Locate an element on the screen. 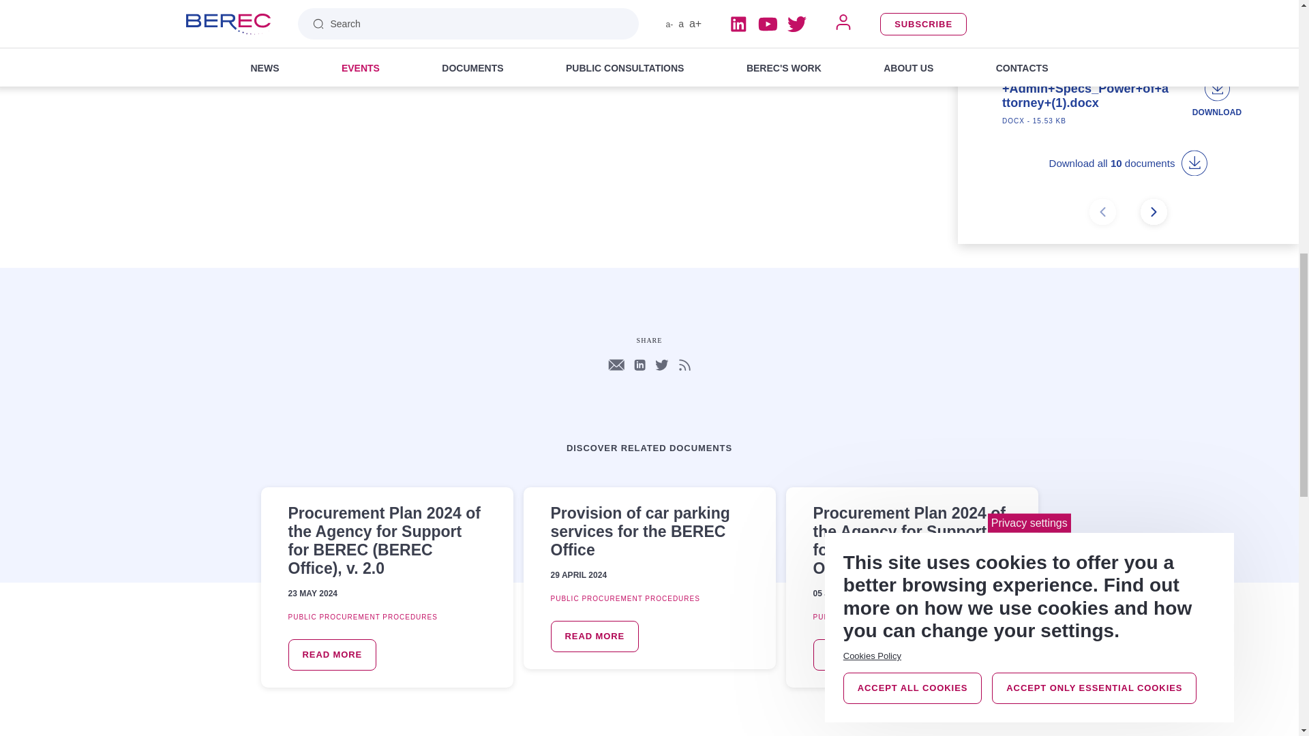  Go to next page is located at coordinates (1154, 213).